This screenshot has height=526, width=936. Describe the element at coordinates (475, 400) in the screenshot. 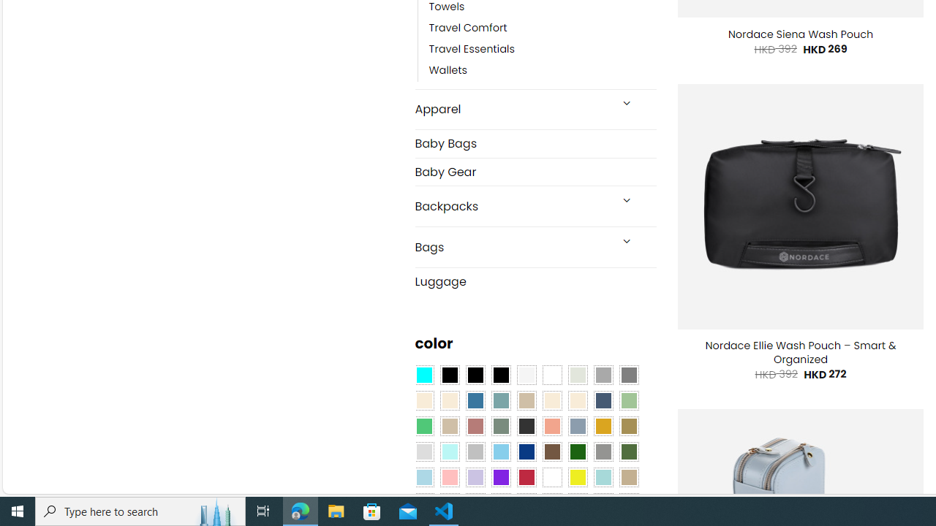

I see `Blue` at that location.